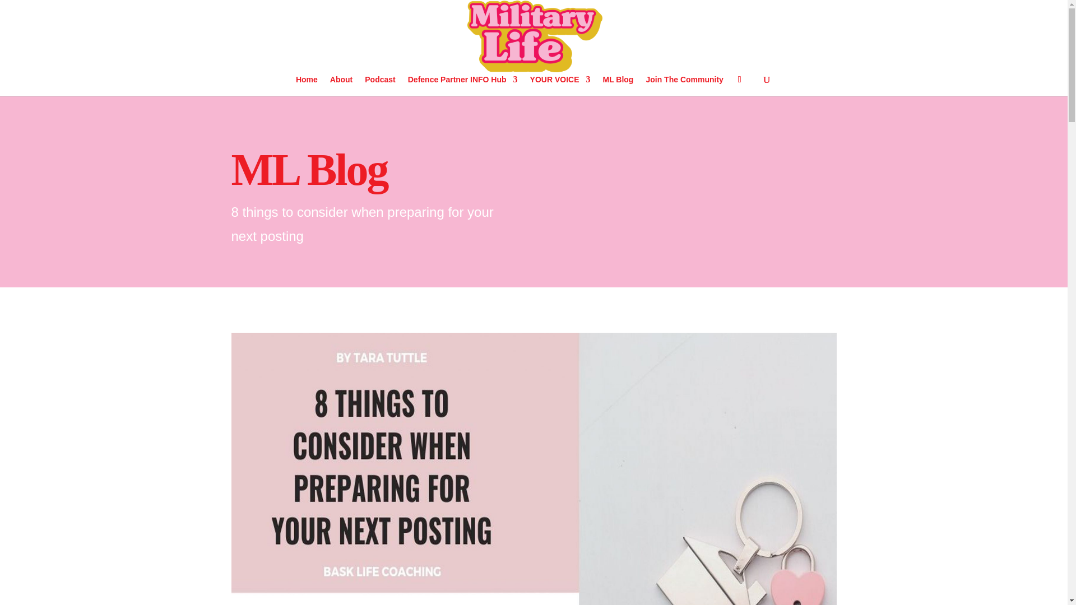 This screenshot has height=605, width=1076. What do you see at coordinates (379, 86) in the screenshot?
I see `Podcast` at bounding box center [379, 86].